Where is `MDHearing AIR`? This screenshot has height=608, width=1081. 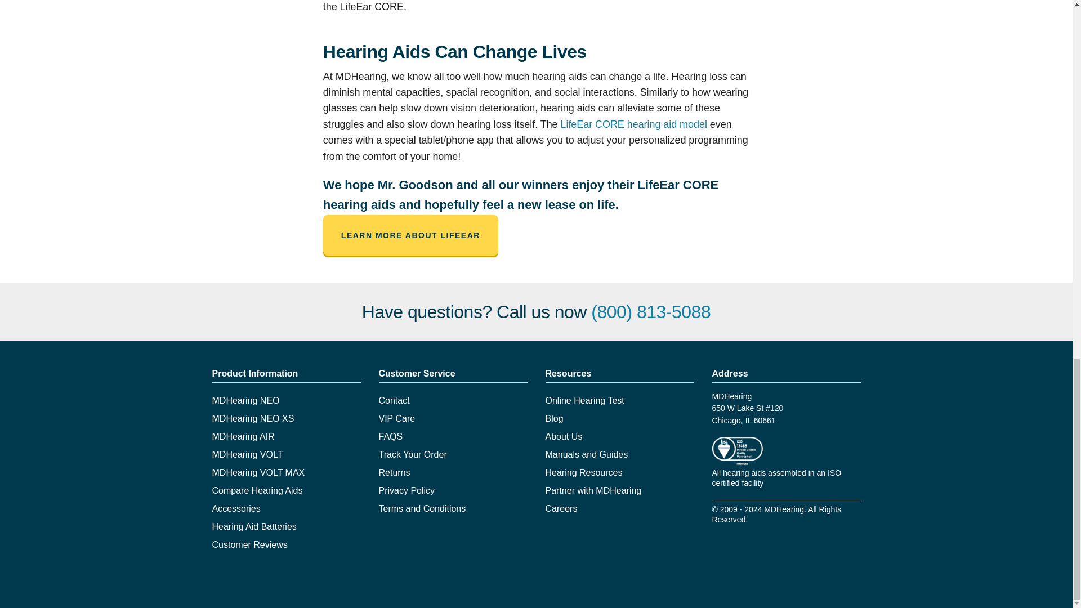 MDHearing AIR is located at coordinates (243, 436).